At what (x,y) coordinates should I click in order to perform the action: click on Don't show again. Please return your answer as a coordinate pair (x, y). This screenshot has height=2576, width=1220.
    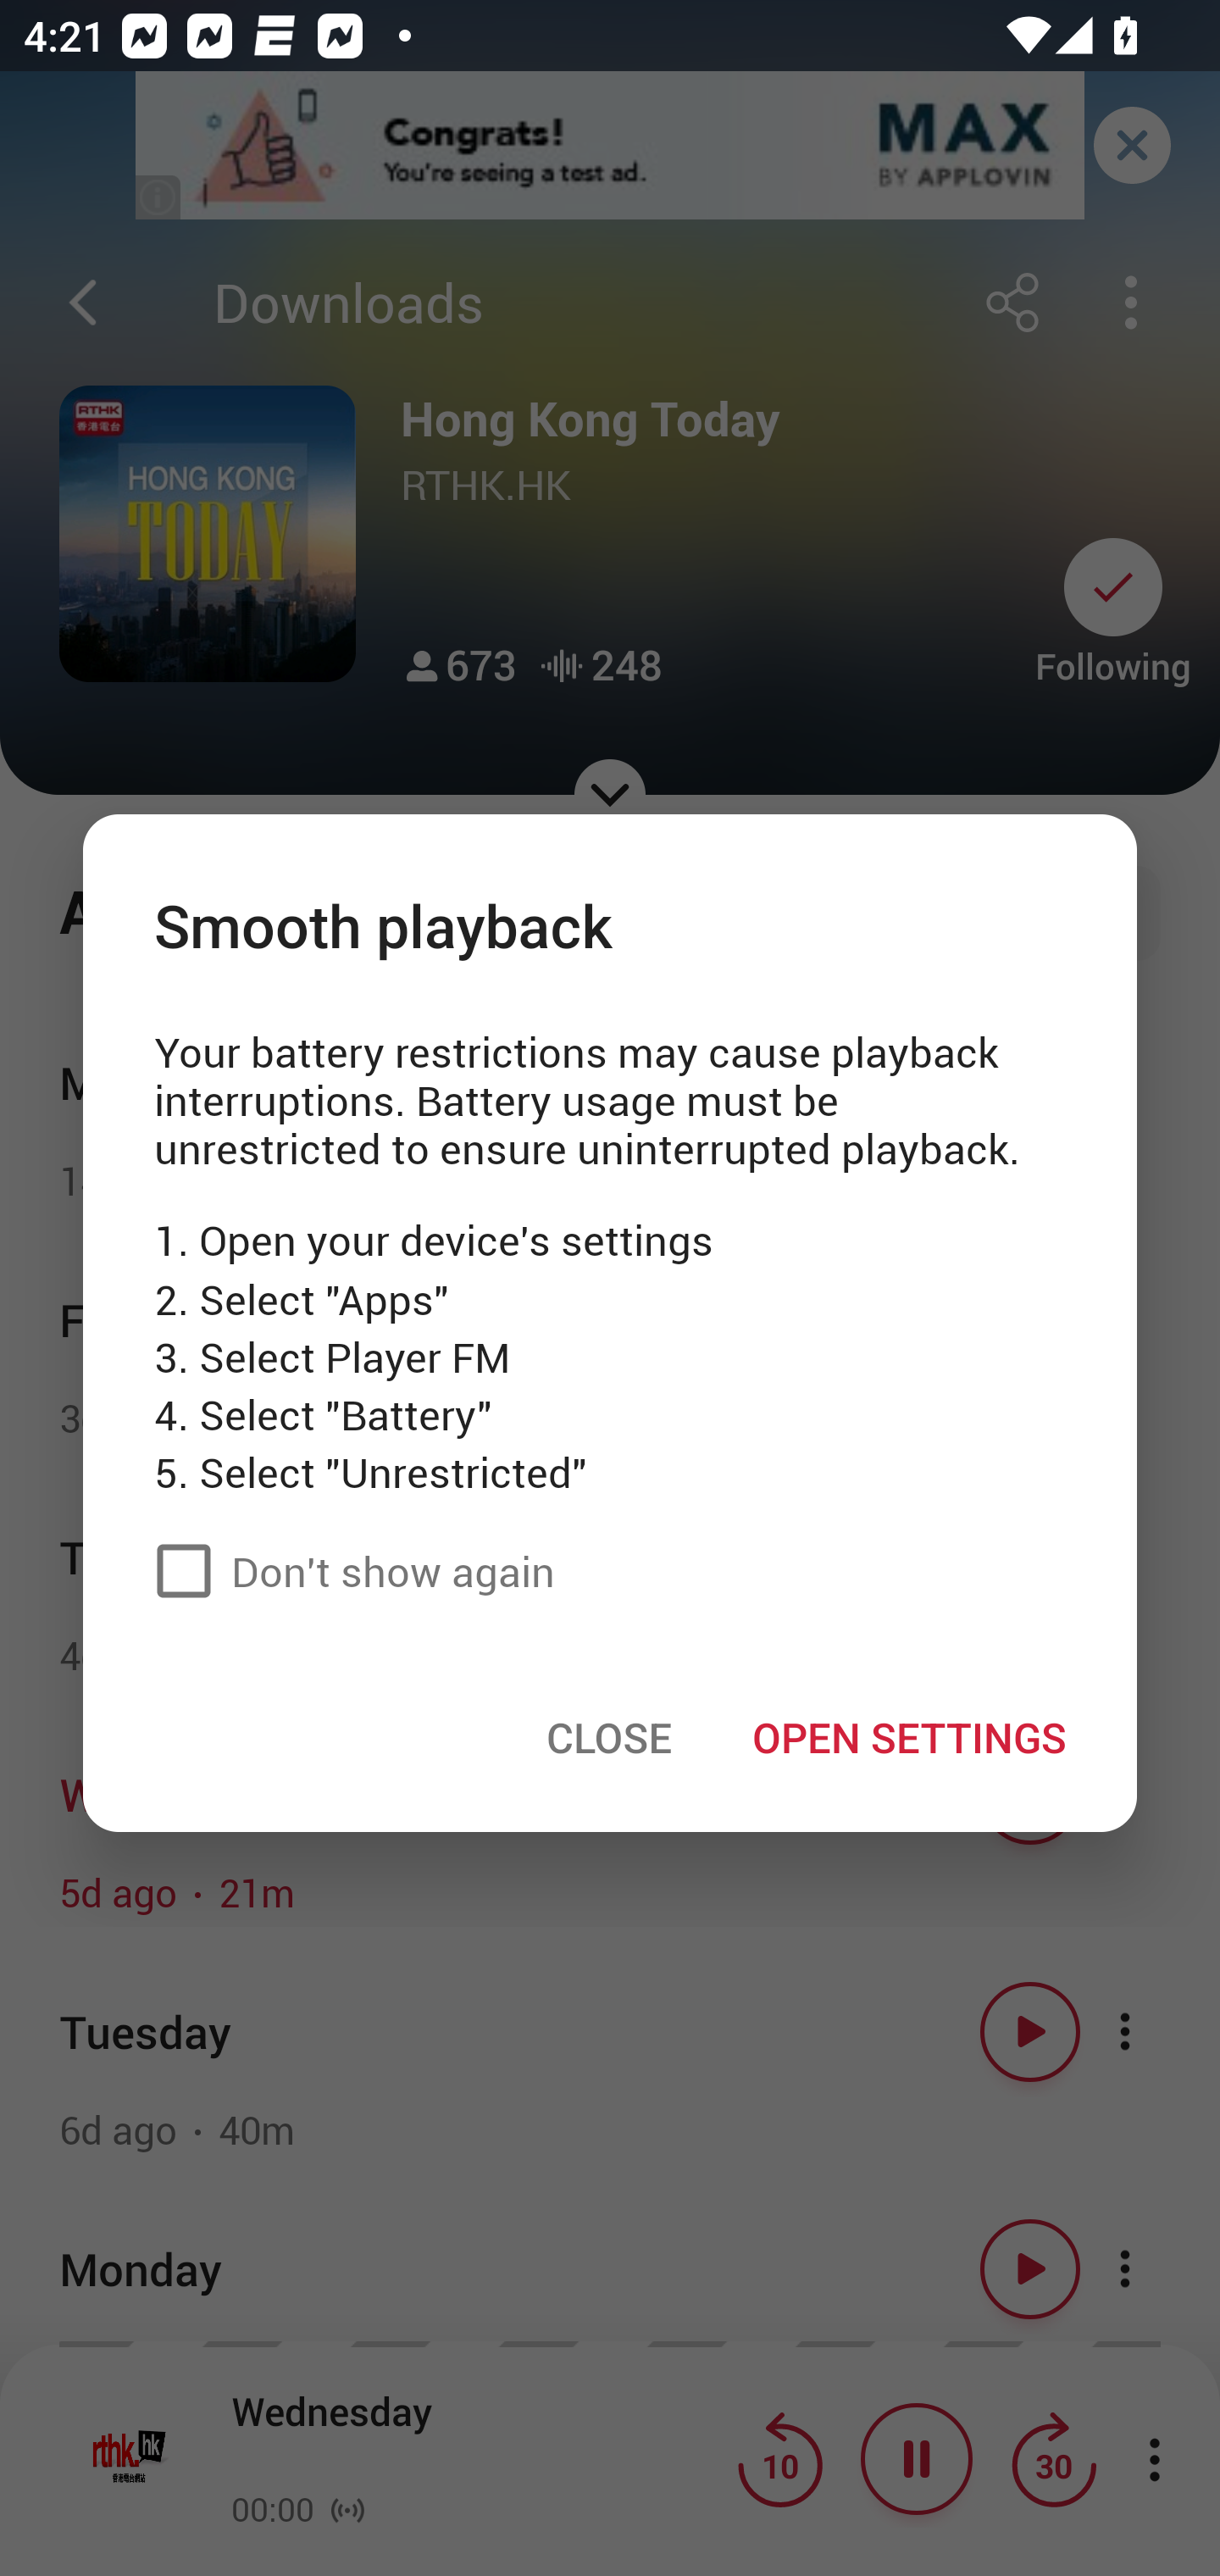
    Looking at the image, I should click on (346, 1569).